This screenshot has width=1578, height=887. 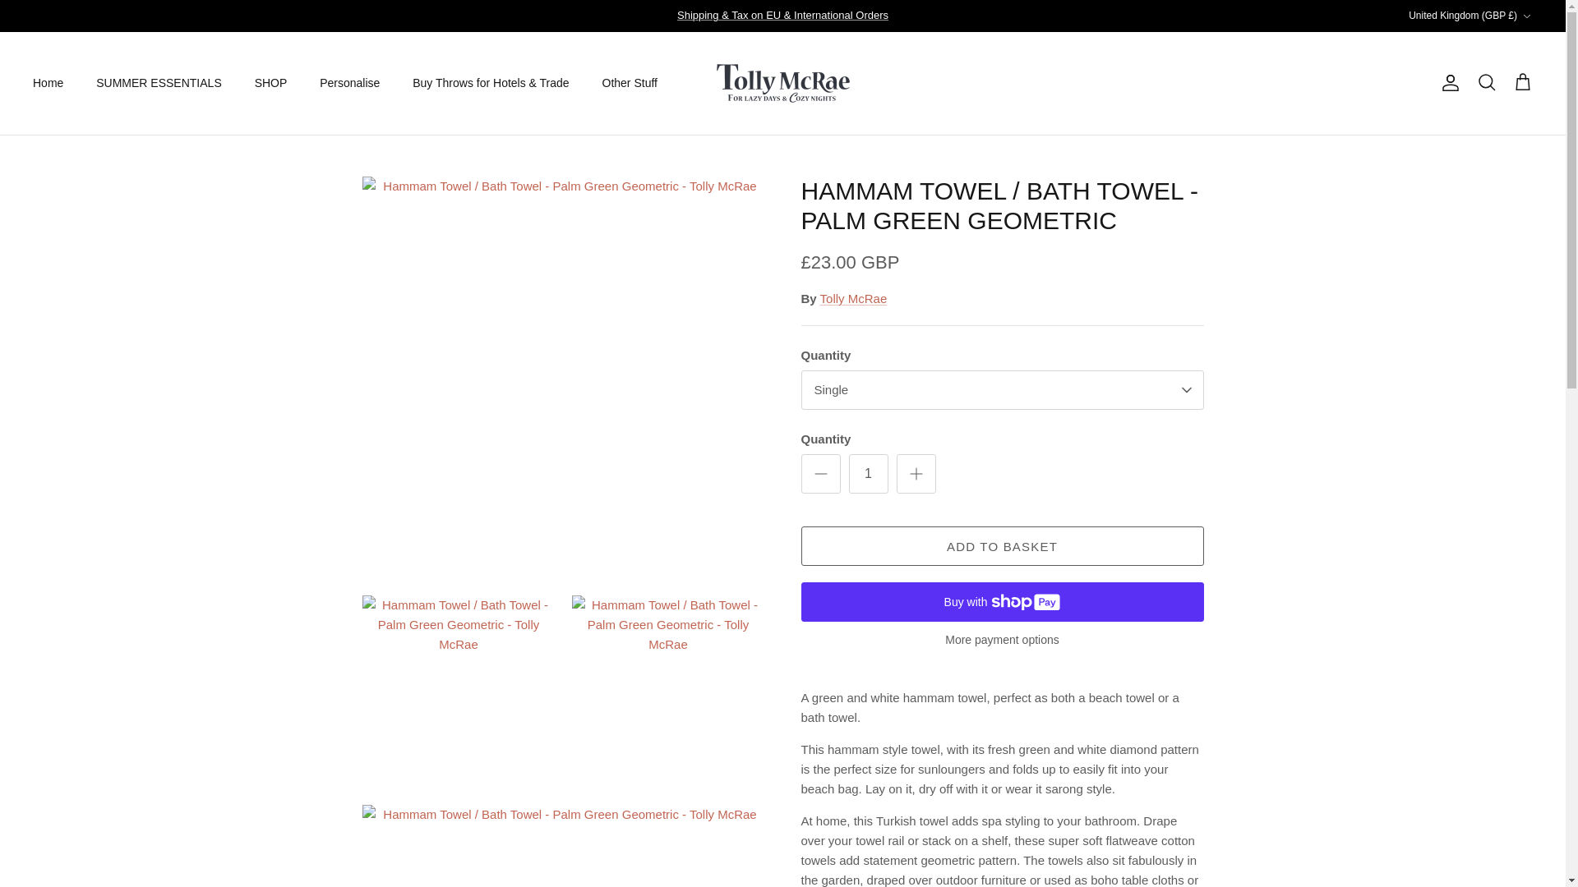 What do you see at coordinates (868, 473) in the screenshot?
I see `1` at bounding box center [868, 473].